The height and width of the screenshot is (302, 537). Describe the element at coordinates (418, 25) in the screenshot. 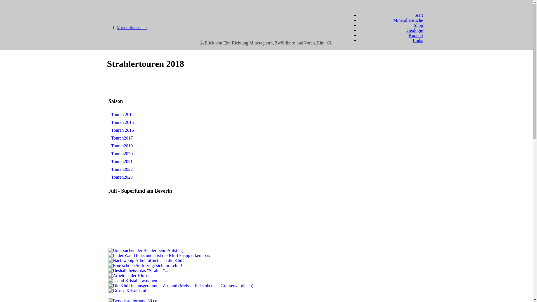

I see `Shop` at that location.